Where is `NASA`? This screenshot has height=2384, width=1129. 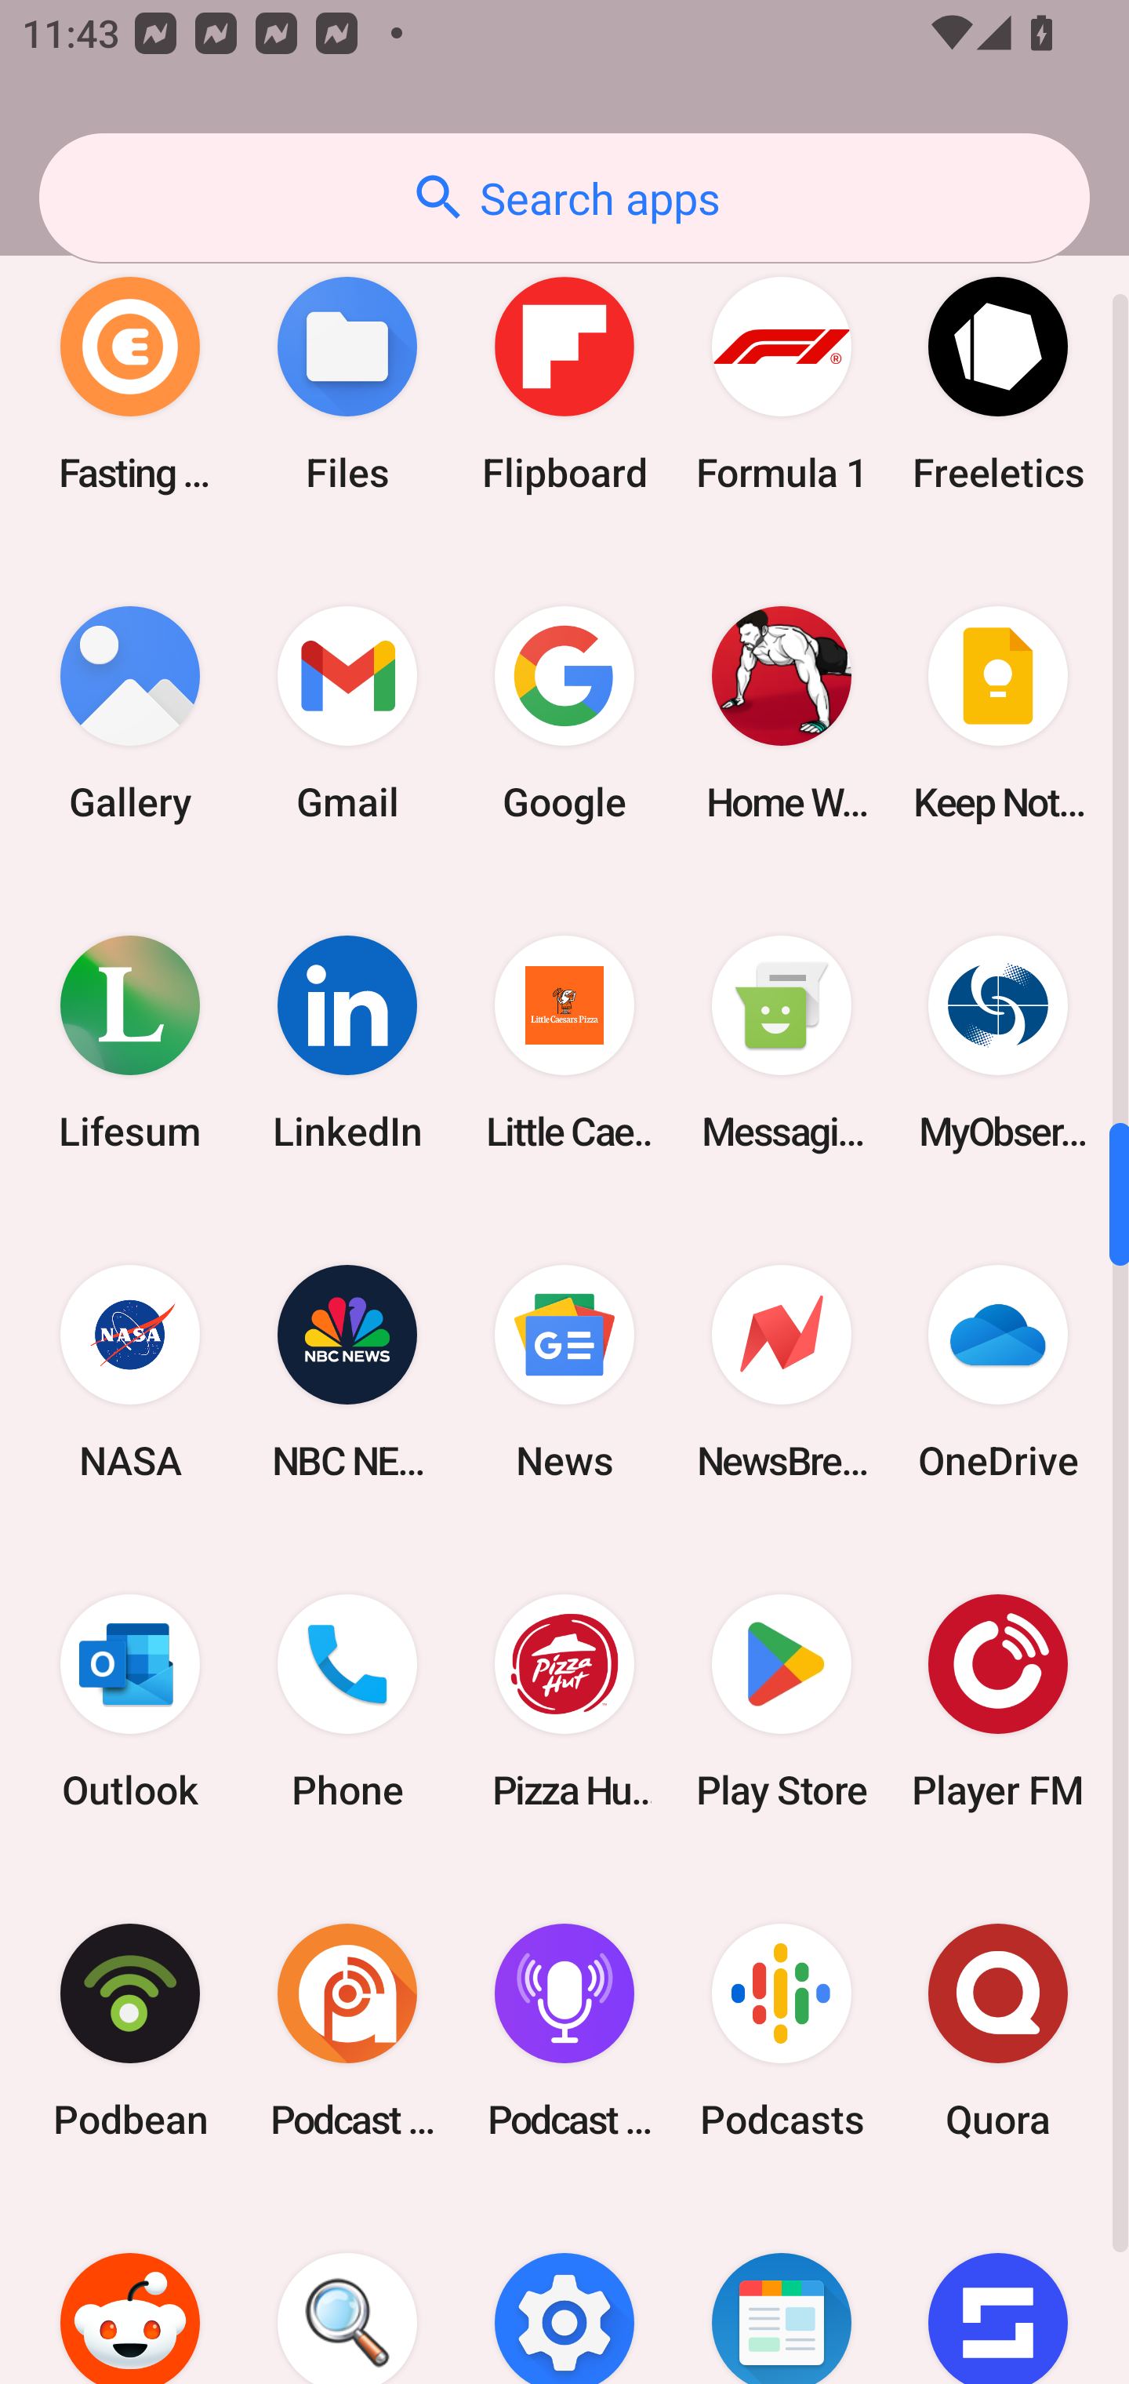
NASA is located at coordinates (130, 1372).